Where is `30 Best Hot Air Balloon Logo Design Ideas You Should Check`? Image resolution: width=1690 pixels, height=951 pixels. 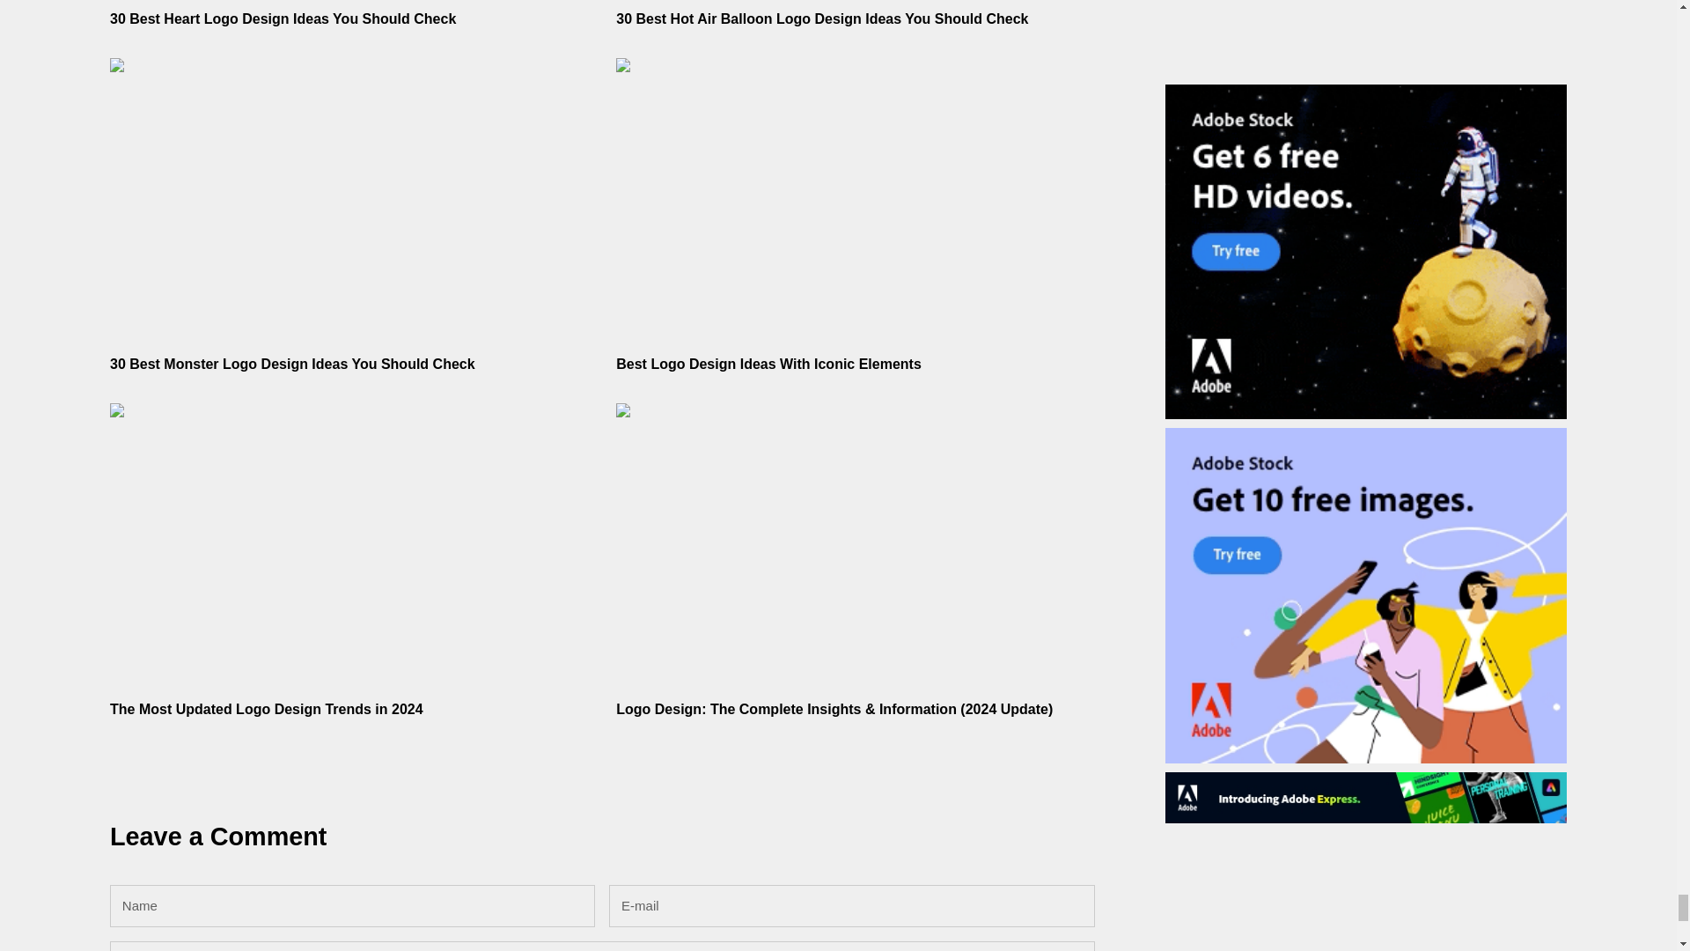 30 Best Hot Air Balloon Logo Design Ideas You Should Check is located at coordinates (822, 18).